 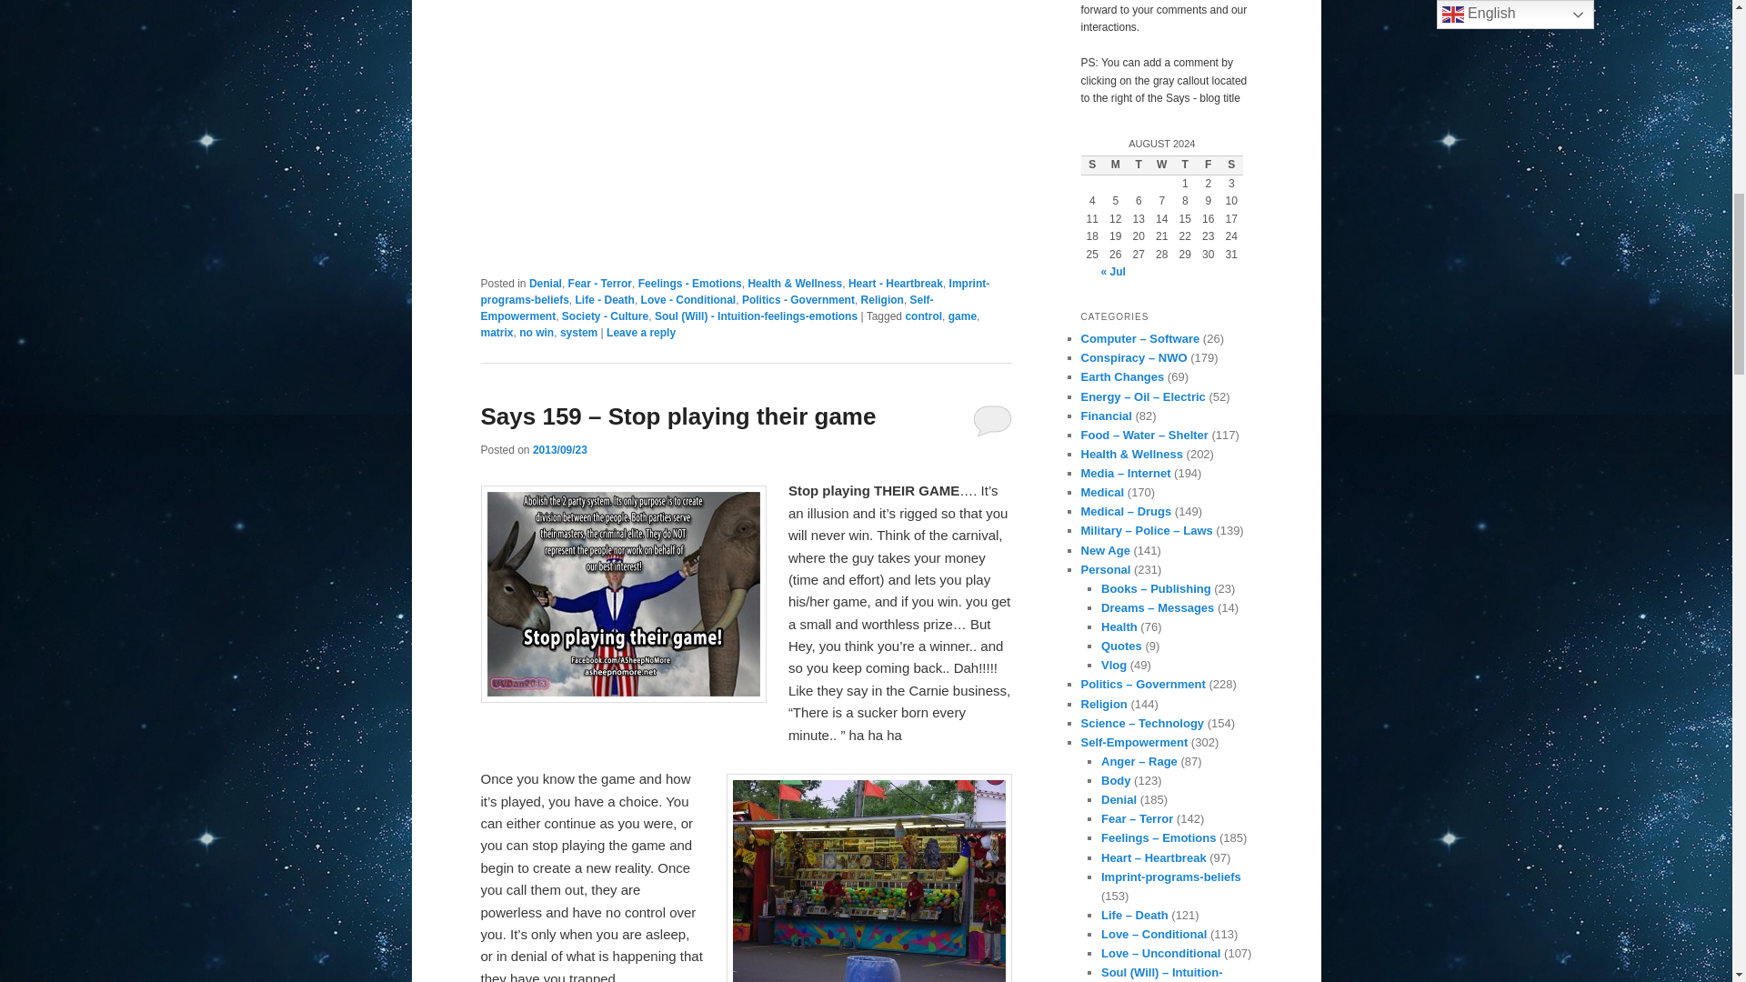 What do you see at coordinates (1231, 165) in the screenshot?
I see `Saturday` at bounding box center [1231, 165].